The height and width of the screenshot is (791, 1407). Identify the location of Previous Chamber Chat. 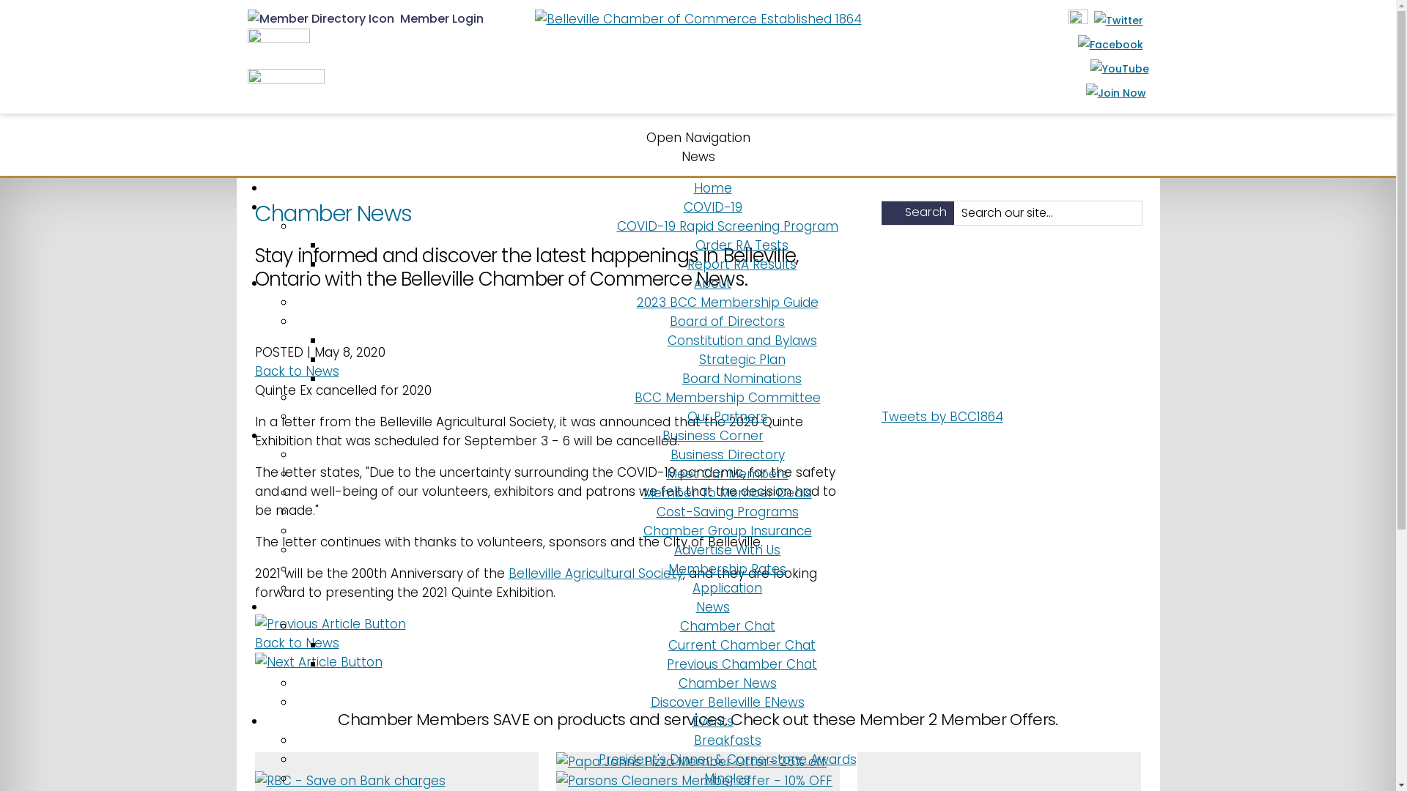
(742, 664).